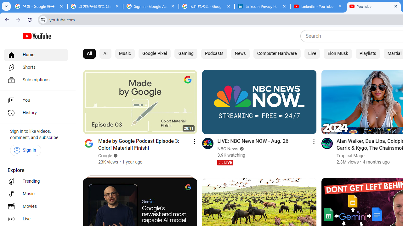 Image resolution: width=403 pixels, height=226 pixels. Describe the element at coordinates (228, 149) in the screenshot. I see `NBC News` at that location.